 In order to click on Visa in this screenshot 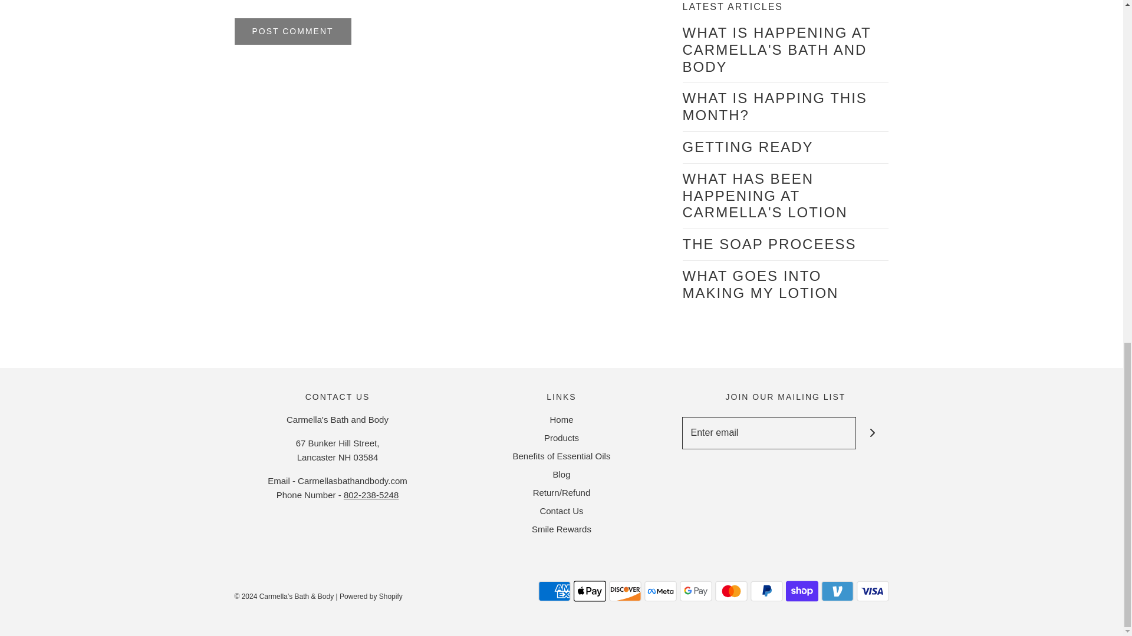, I will do `click(872, 591)`.